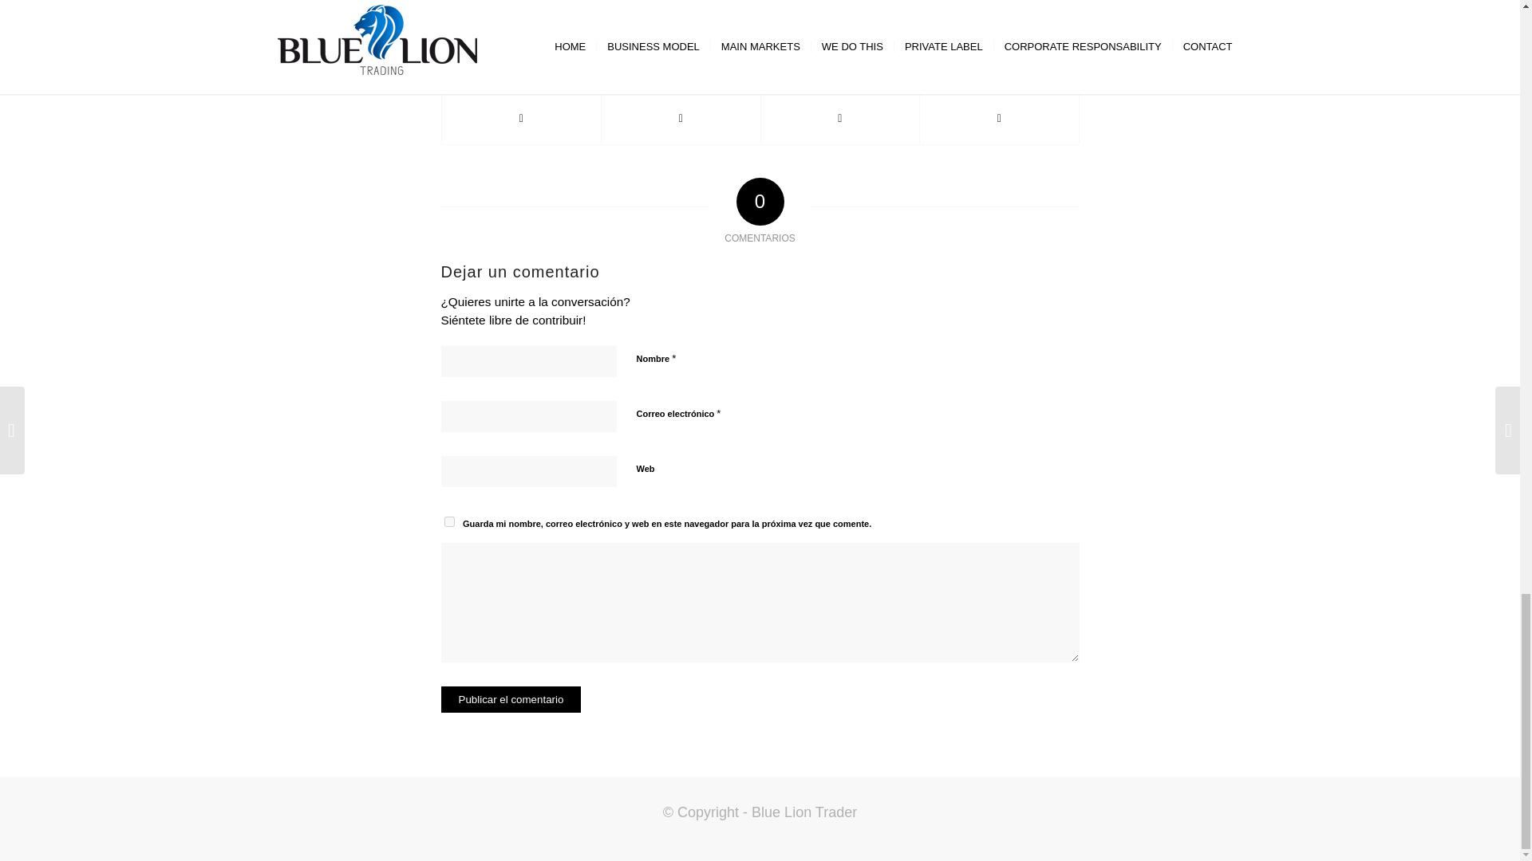 The image size is (1532, 861). Describe the element at coordinates (448, 521) in the screenshot. I see `yes` at that location.